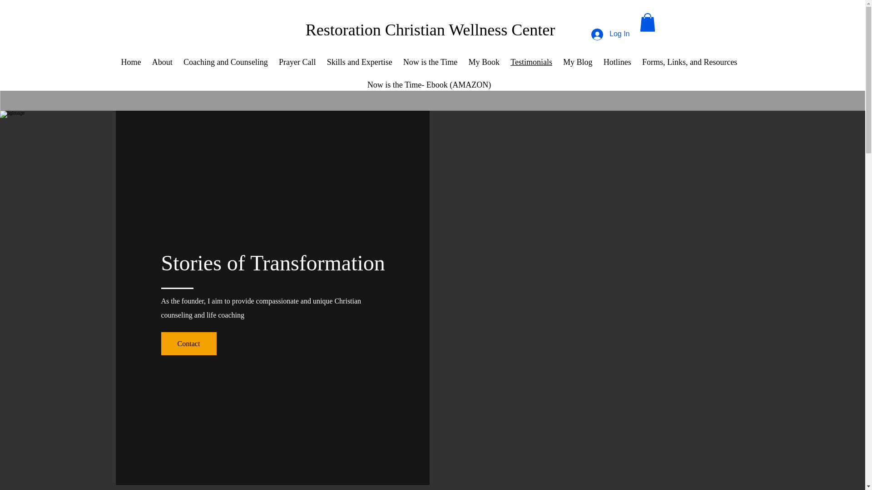 This screenshot has width=872, height=490. I want to click on Now is the Time, so click(430, 62).